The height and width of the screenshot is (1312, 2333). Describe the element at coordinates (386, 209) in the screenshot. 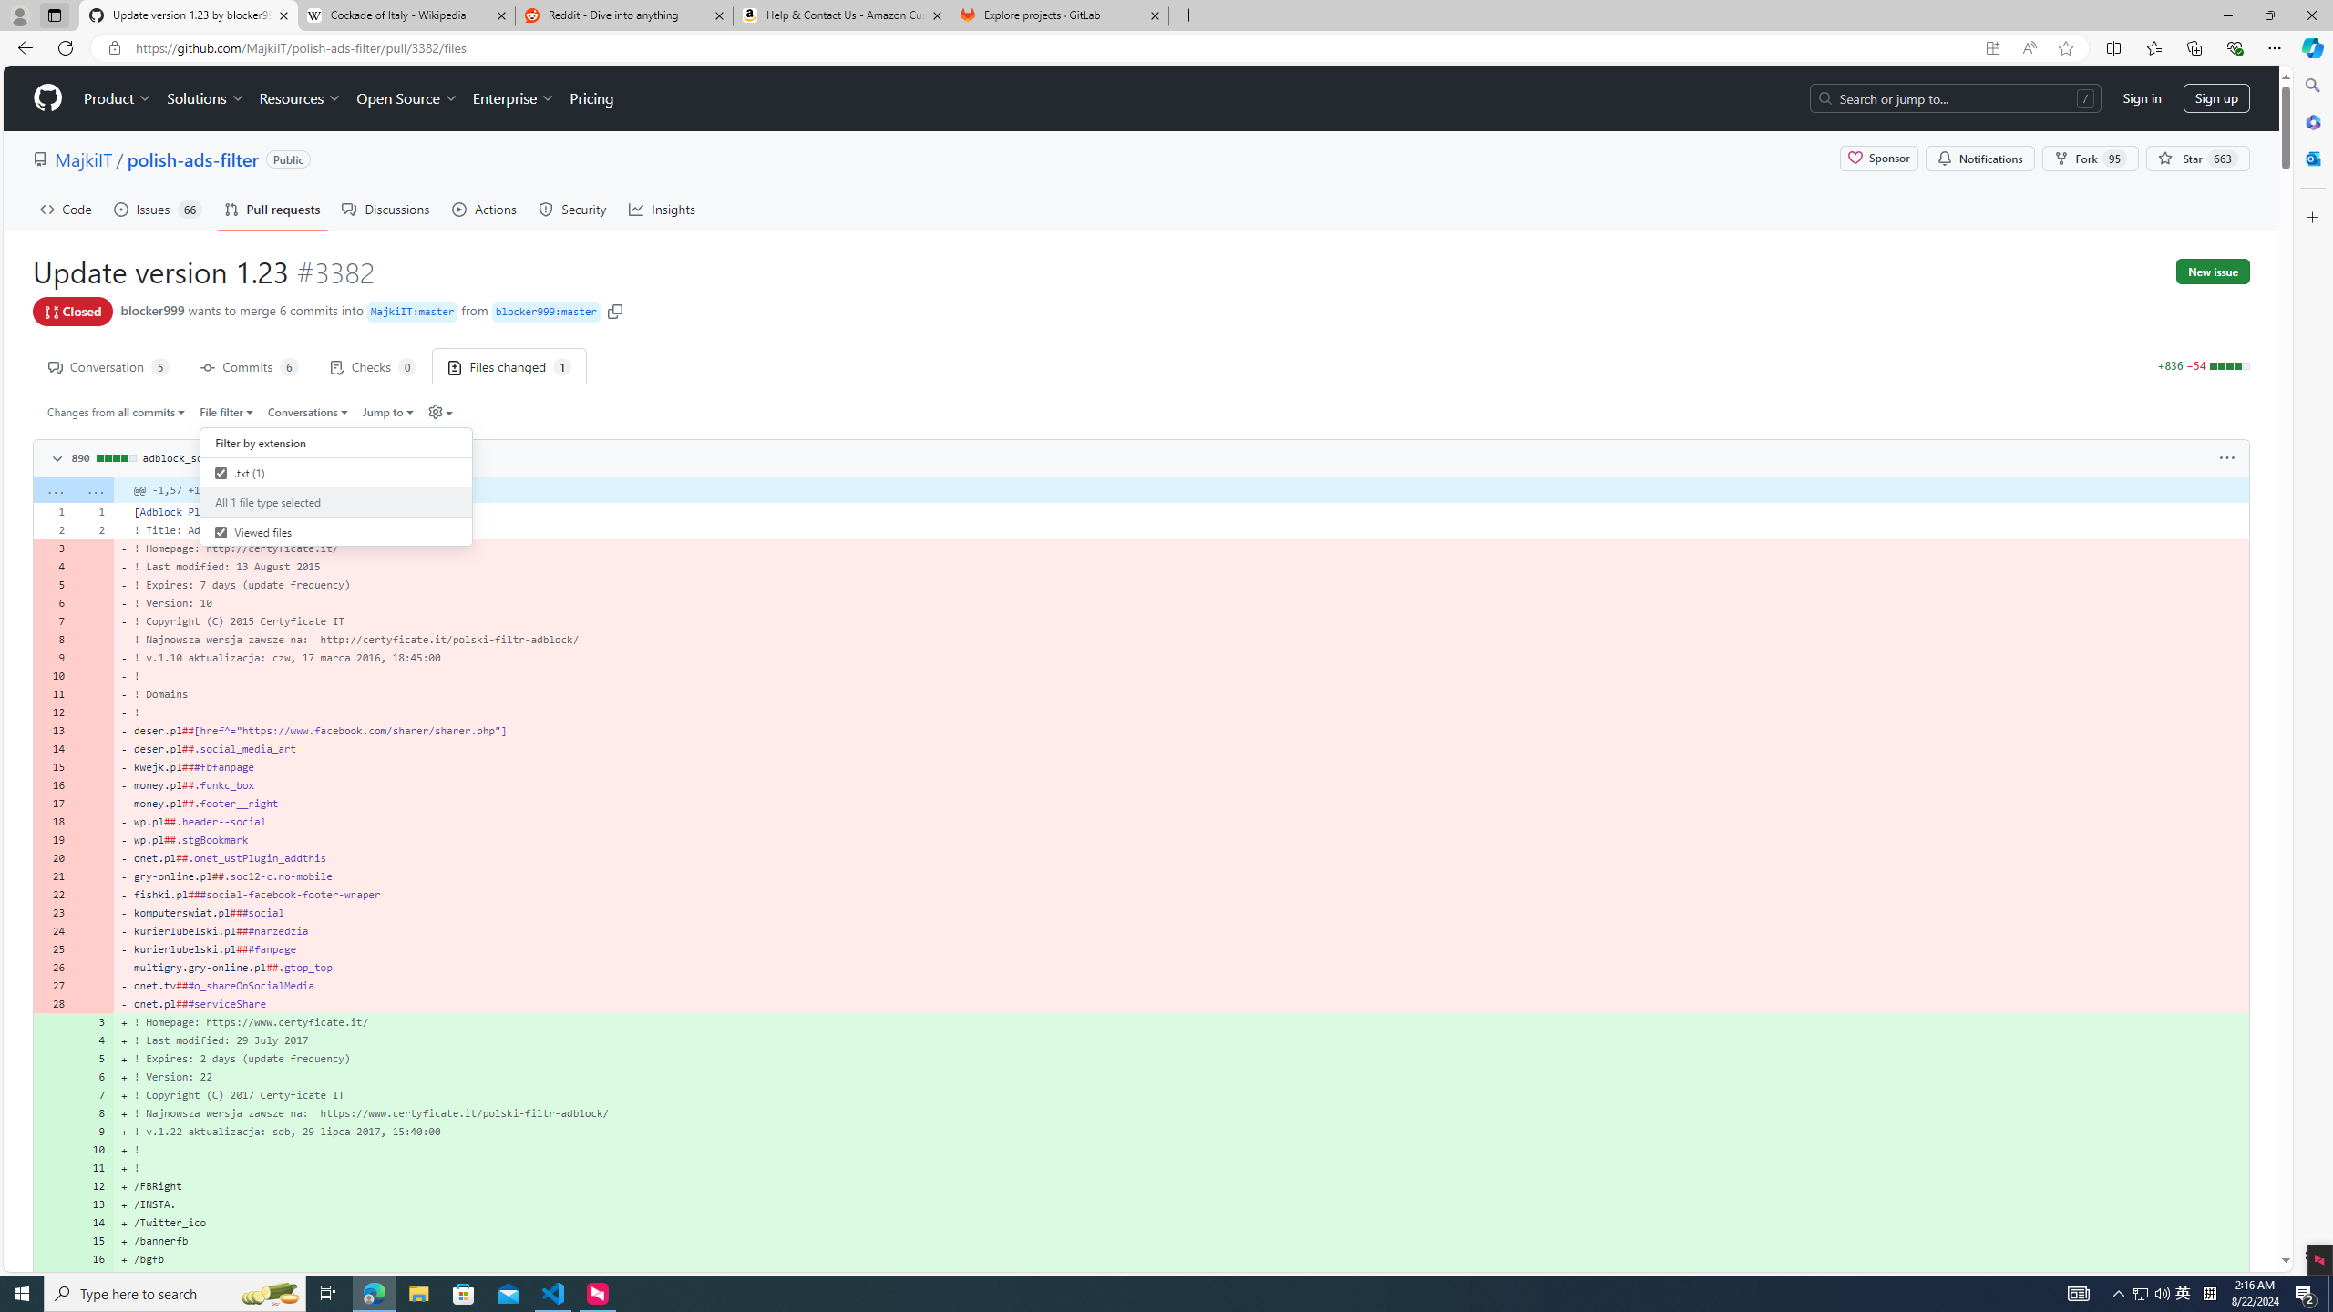

I see `Discussions` at that location.